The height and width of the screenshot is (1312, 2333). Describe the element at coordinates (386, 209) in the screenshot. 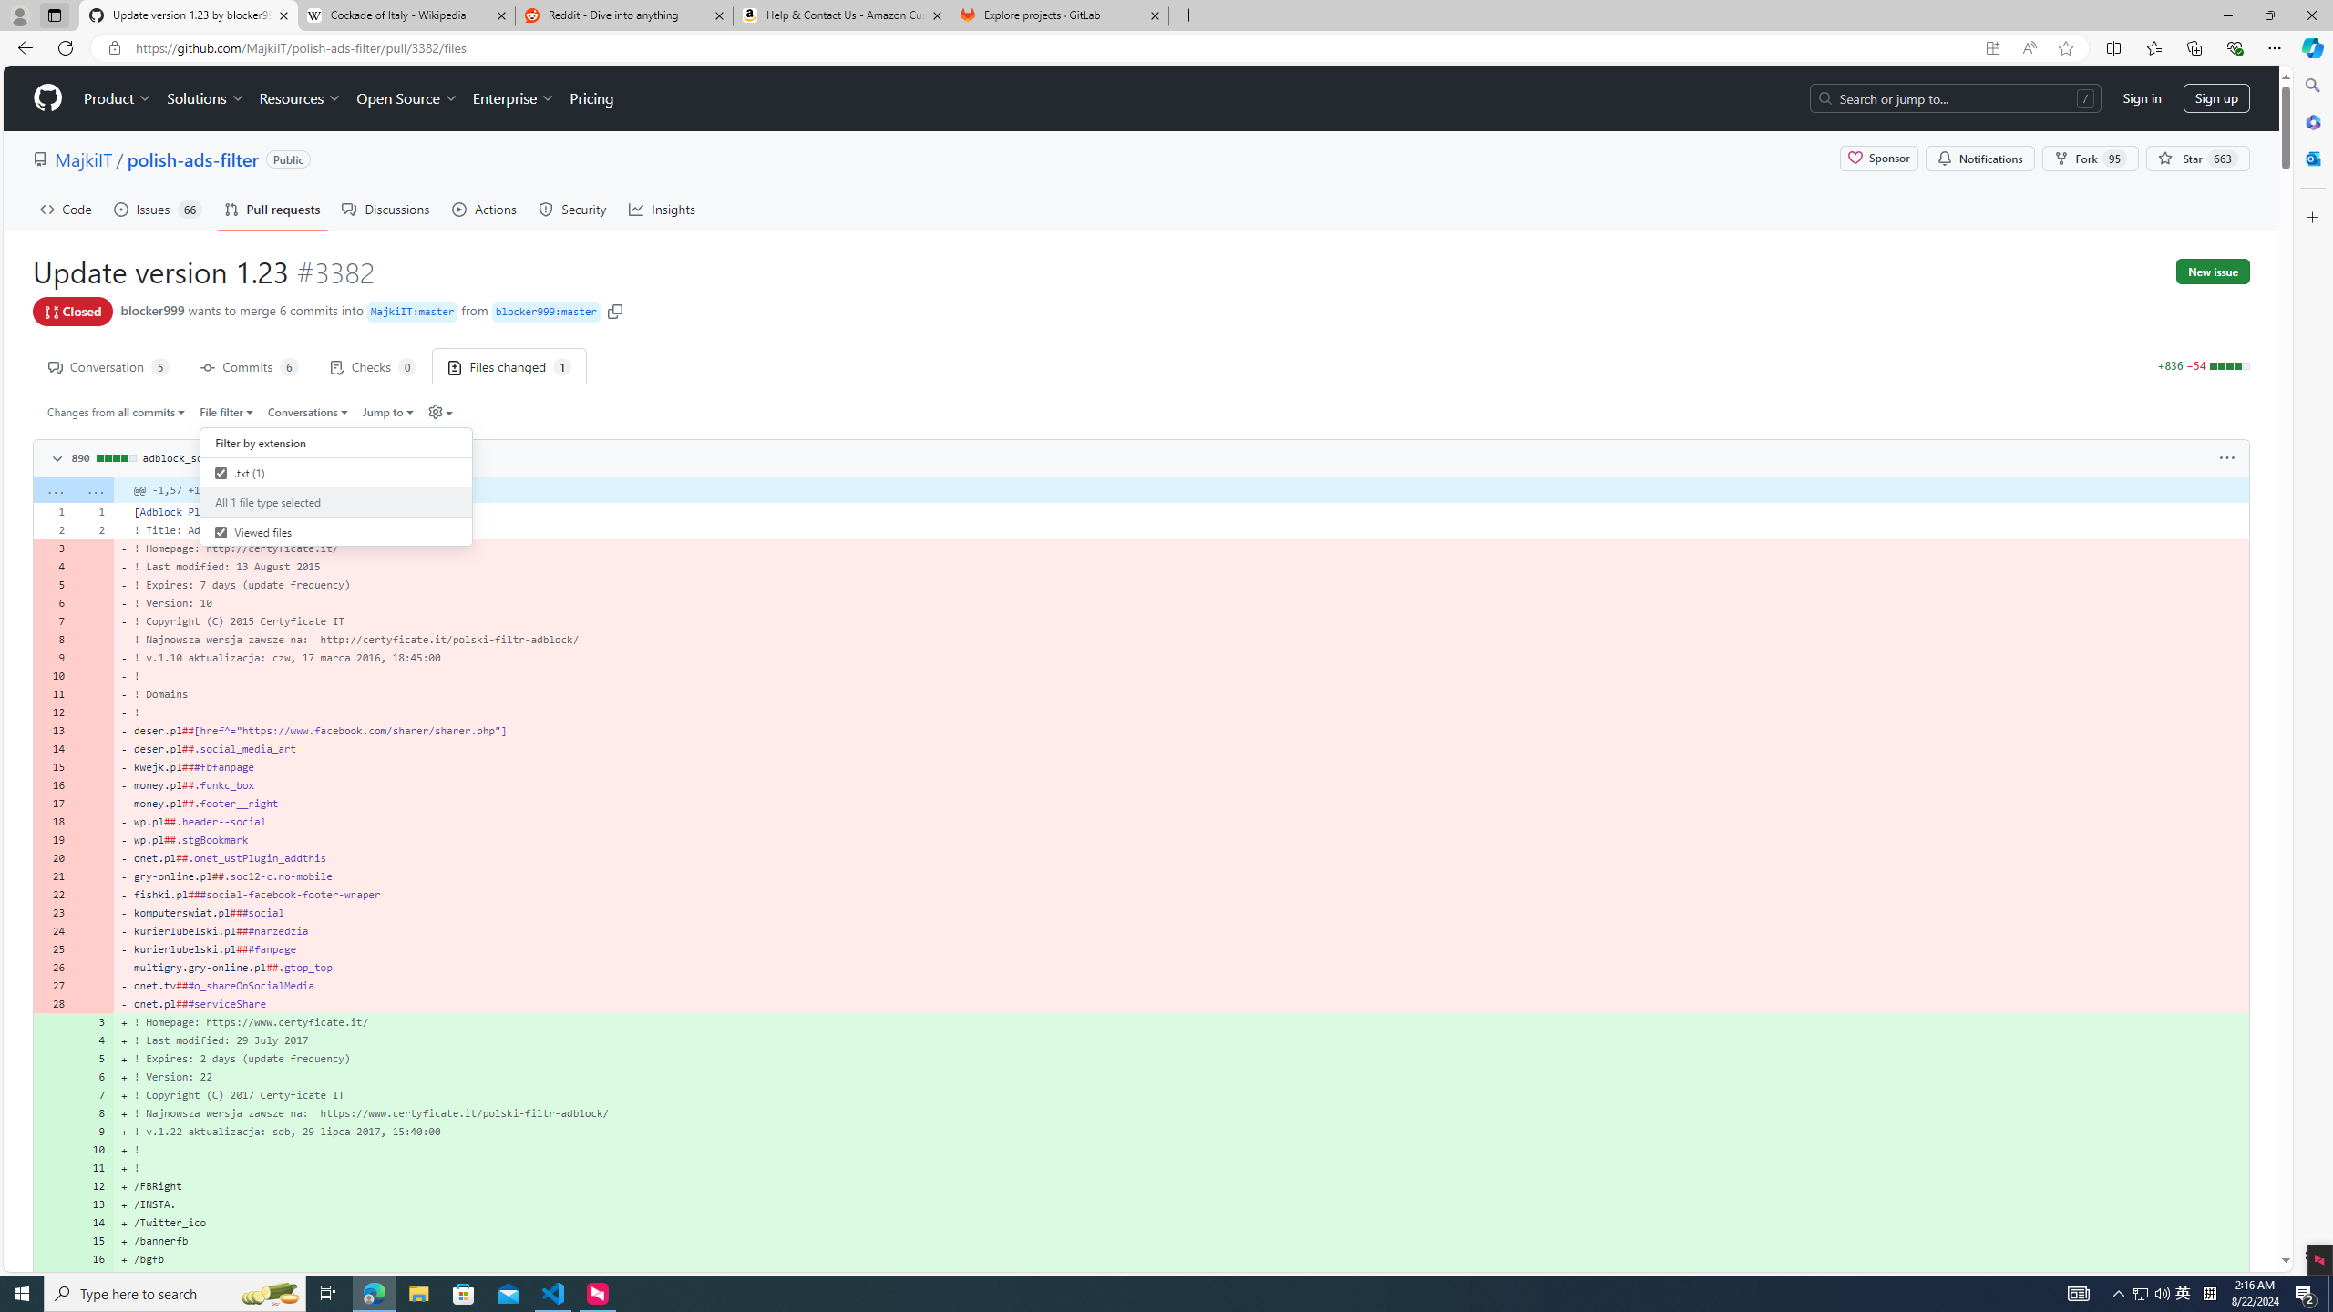

I see `Discussions` at that location.